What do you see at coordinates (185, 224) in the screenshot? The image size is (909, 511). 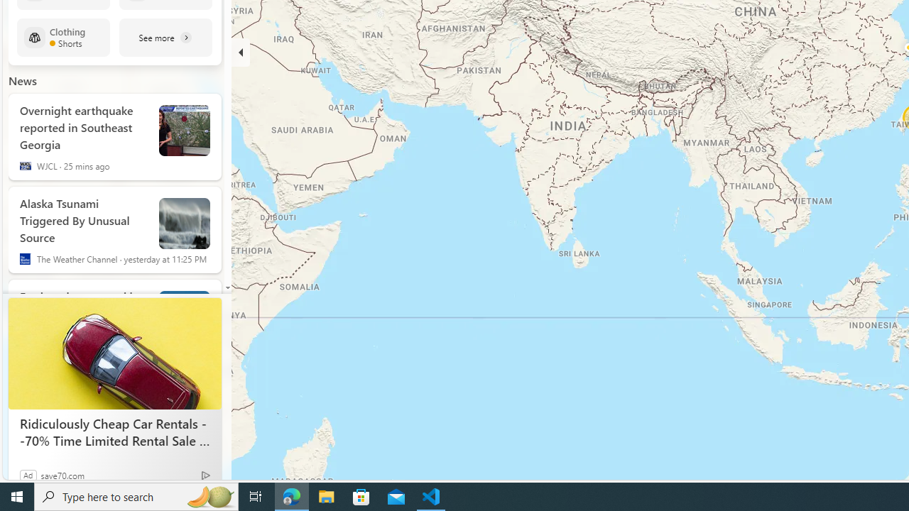 I see `Alaska Tsunami Triggered By Unusual Source` at bounding box center [185, 224].